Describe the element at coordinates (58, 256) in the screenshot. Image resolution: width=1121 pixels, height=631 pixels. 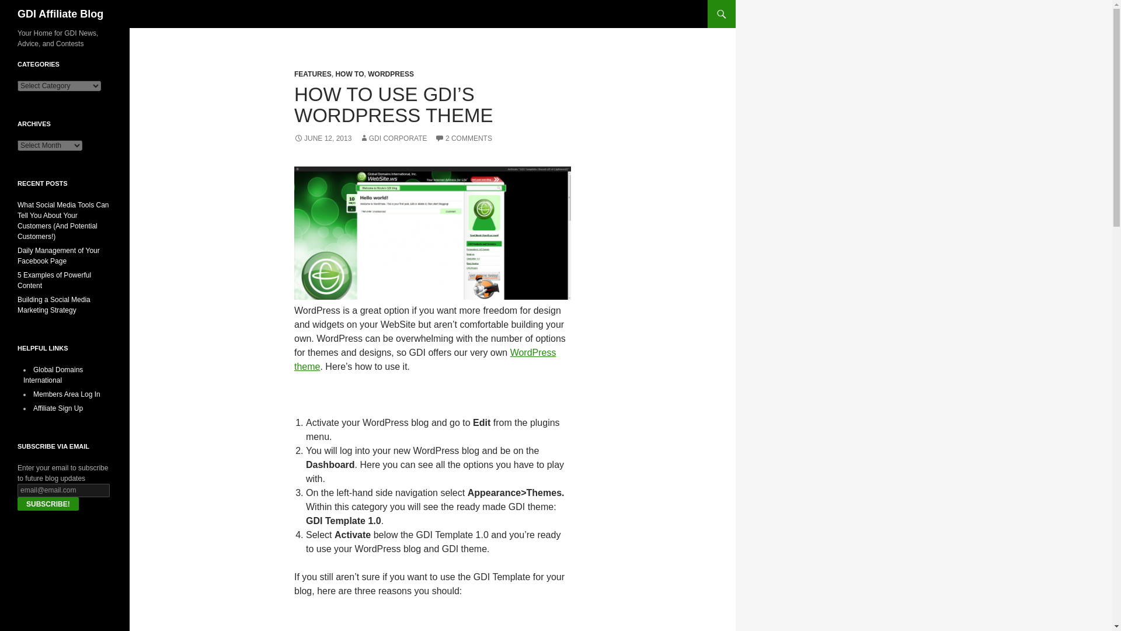
I see `Daily Management of Your Facebook Page` at that location.